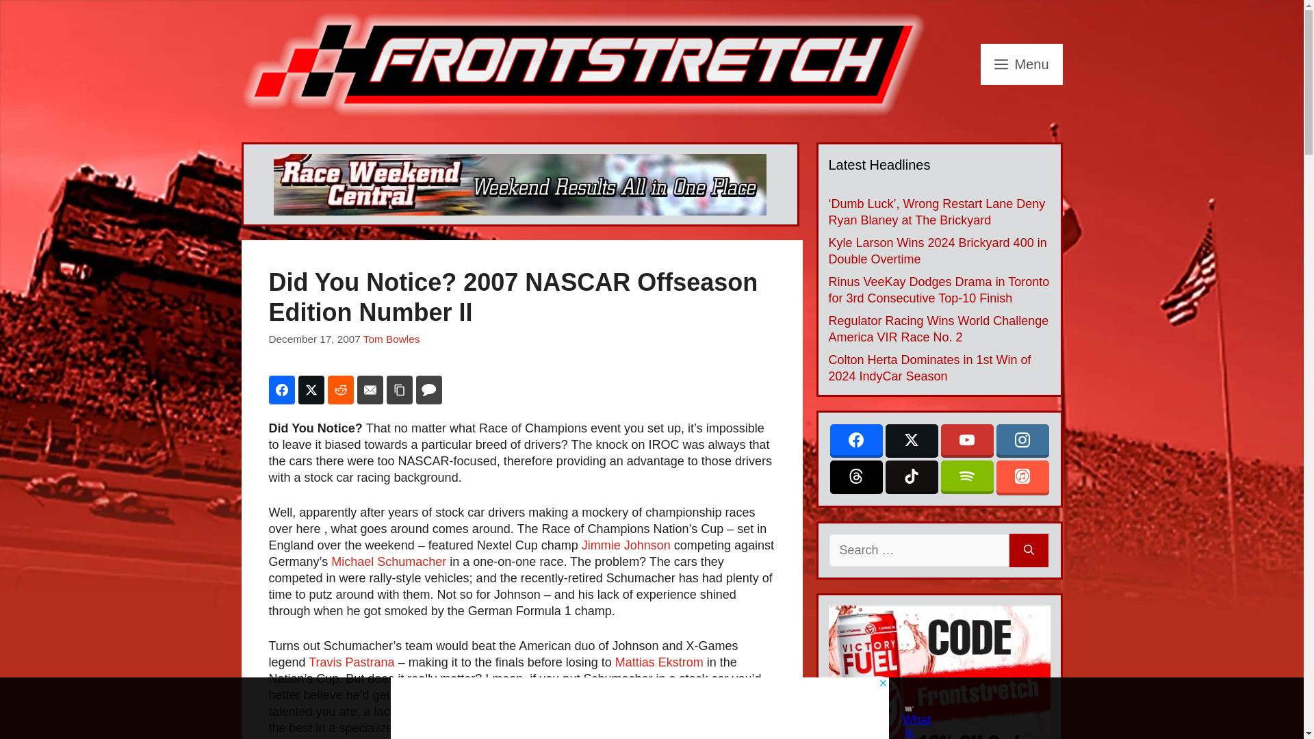  Describe the element at coordinates (626, 545) in the screenshot. I see `Jimmie Johnson` at that location.